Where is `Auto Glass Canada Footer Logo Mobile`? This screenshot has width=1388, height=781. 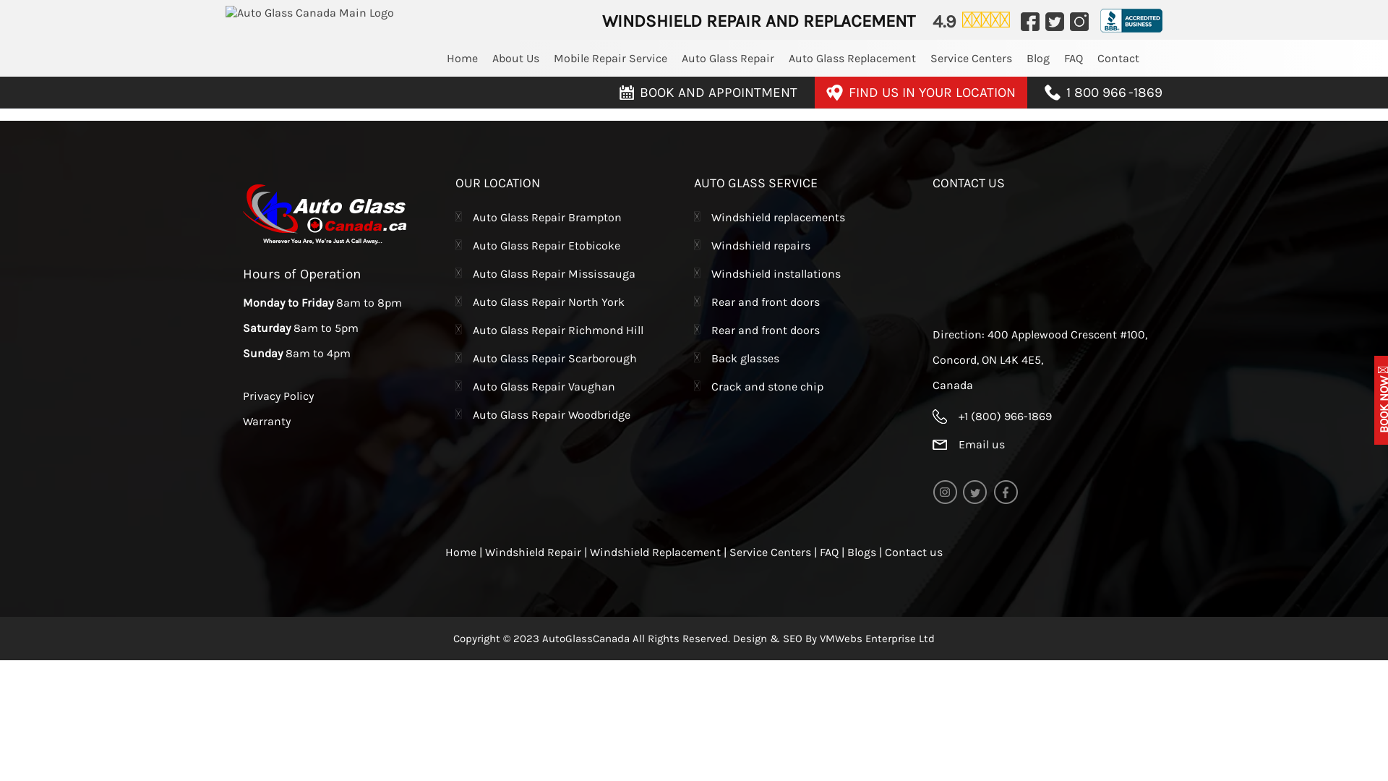 Auto Glass Canada Footer Logo Mobile is located at coordinates (327, 215).